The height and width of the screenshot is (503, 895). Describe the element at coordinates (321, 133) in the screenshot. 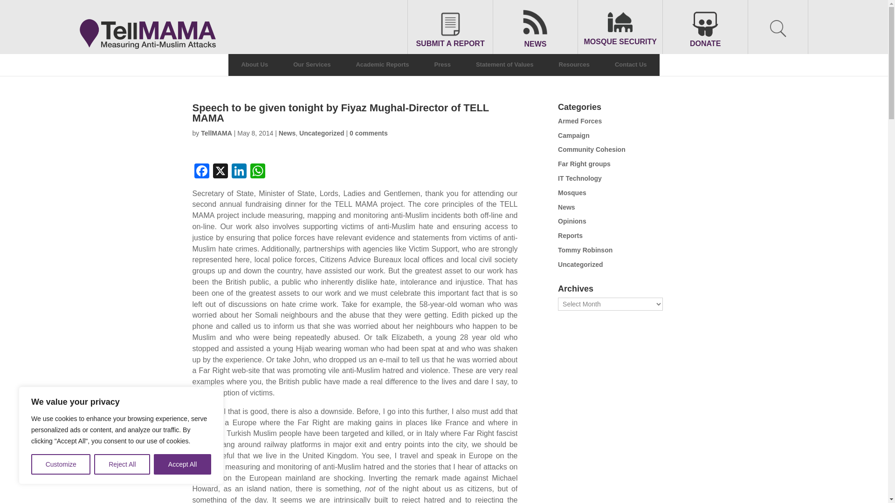

I see `Uncategorized` at that location.